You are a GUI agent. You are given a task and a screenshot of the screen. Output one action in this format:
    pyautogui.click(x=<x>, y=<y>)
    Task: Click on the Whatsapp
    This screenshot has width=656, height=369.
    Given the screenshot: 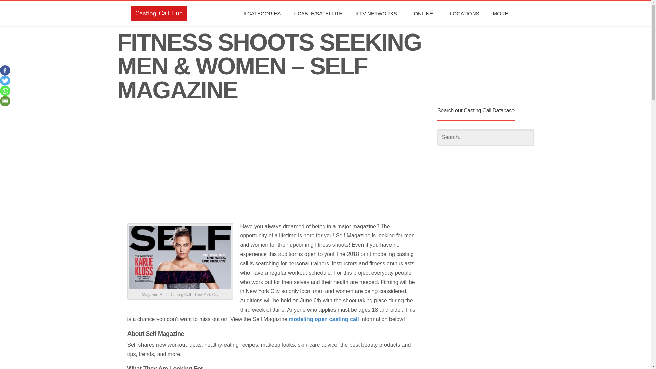 What is the action you would take?
    pyautogui.click(x=5, y=91)
    